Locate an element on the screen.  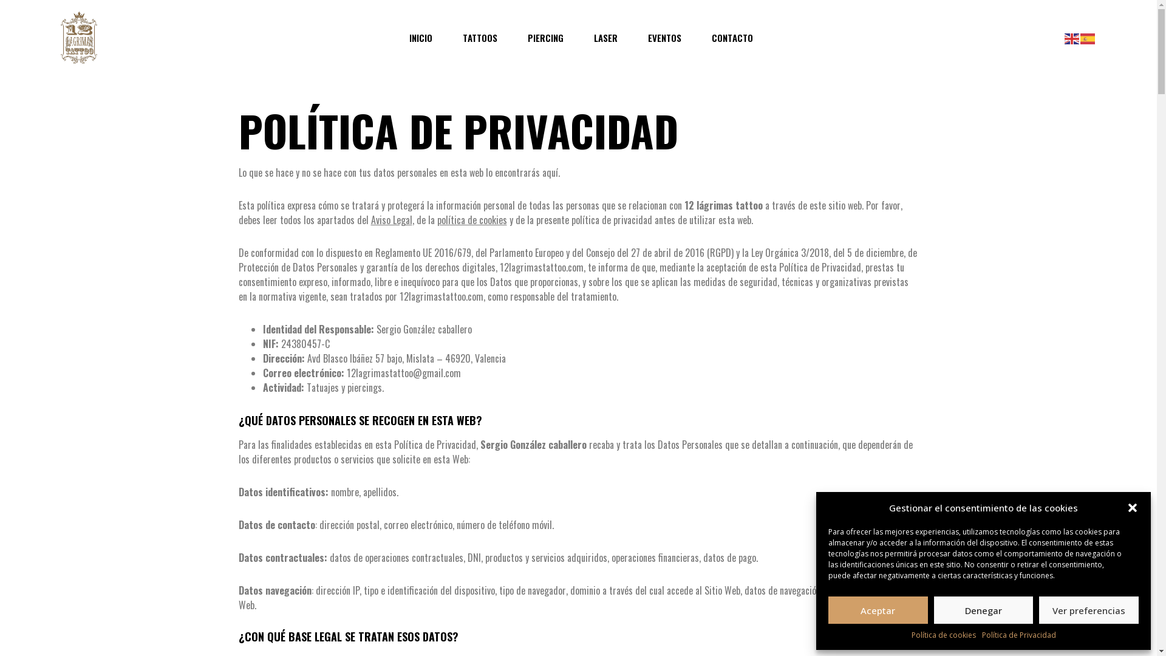
TATTOOS is located at coordinates (480, 38).